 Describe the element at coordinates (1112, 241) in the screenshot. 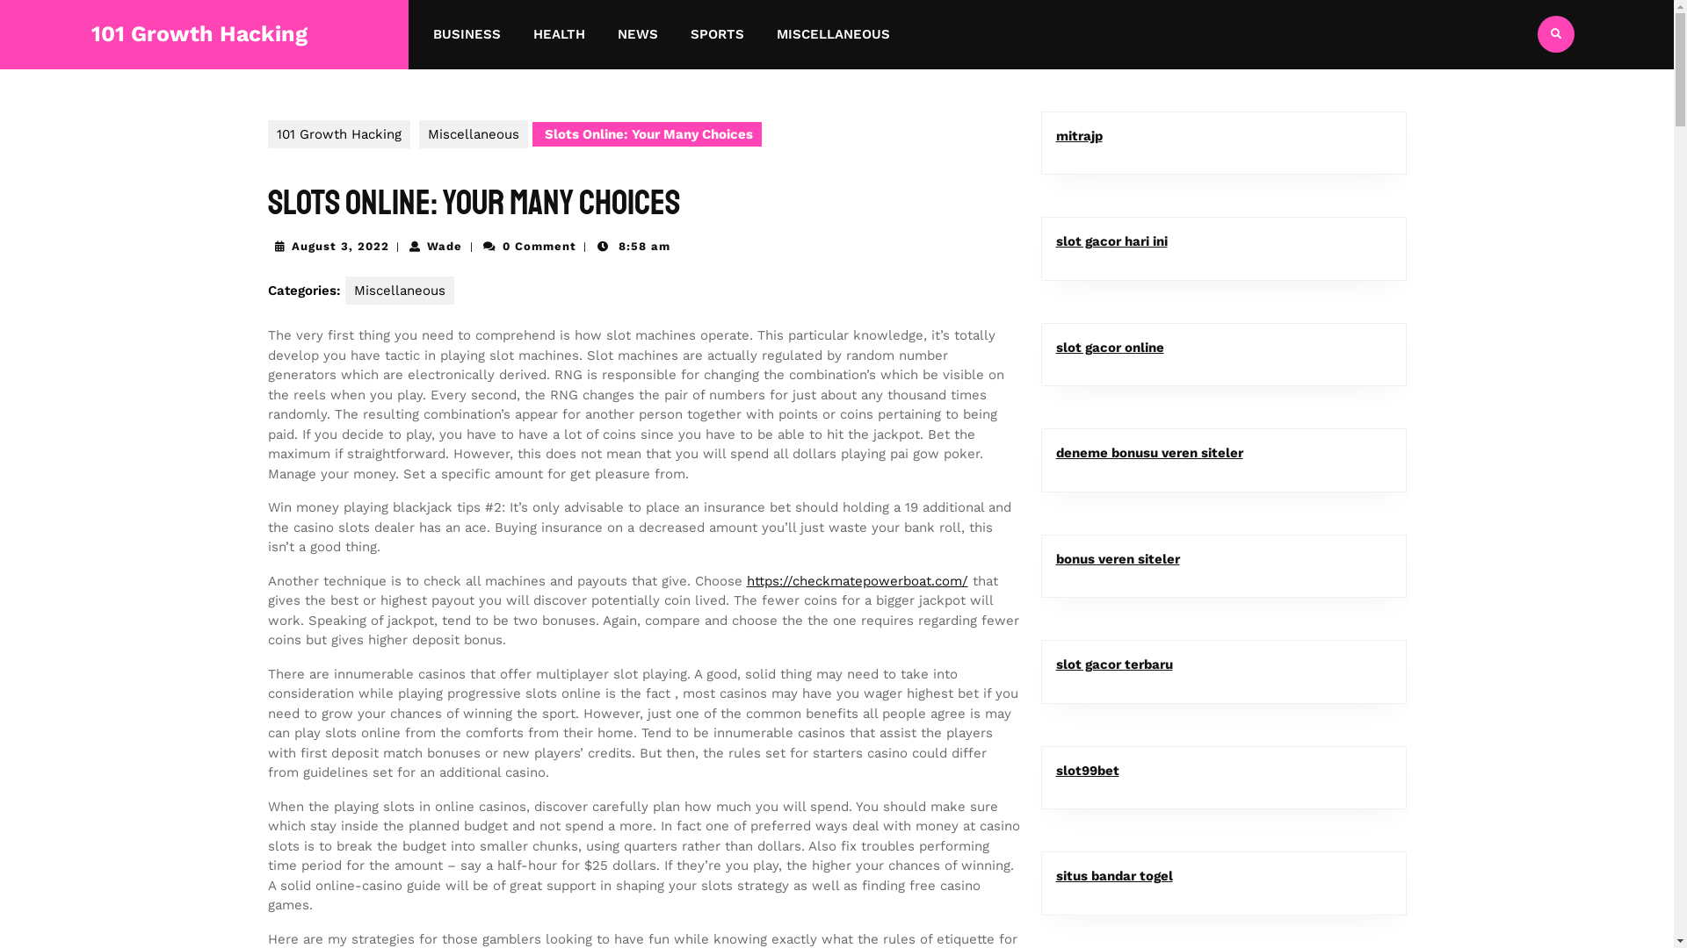

I see `slot gacor hari ini` at that location.